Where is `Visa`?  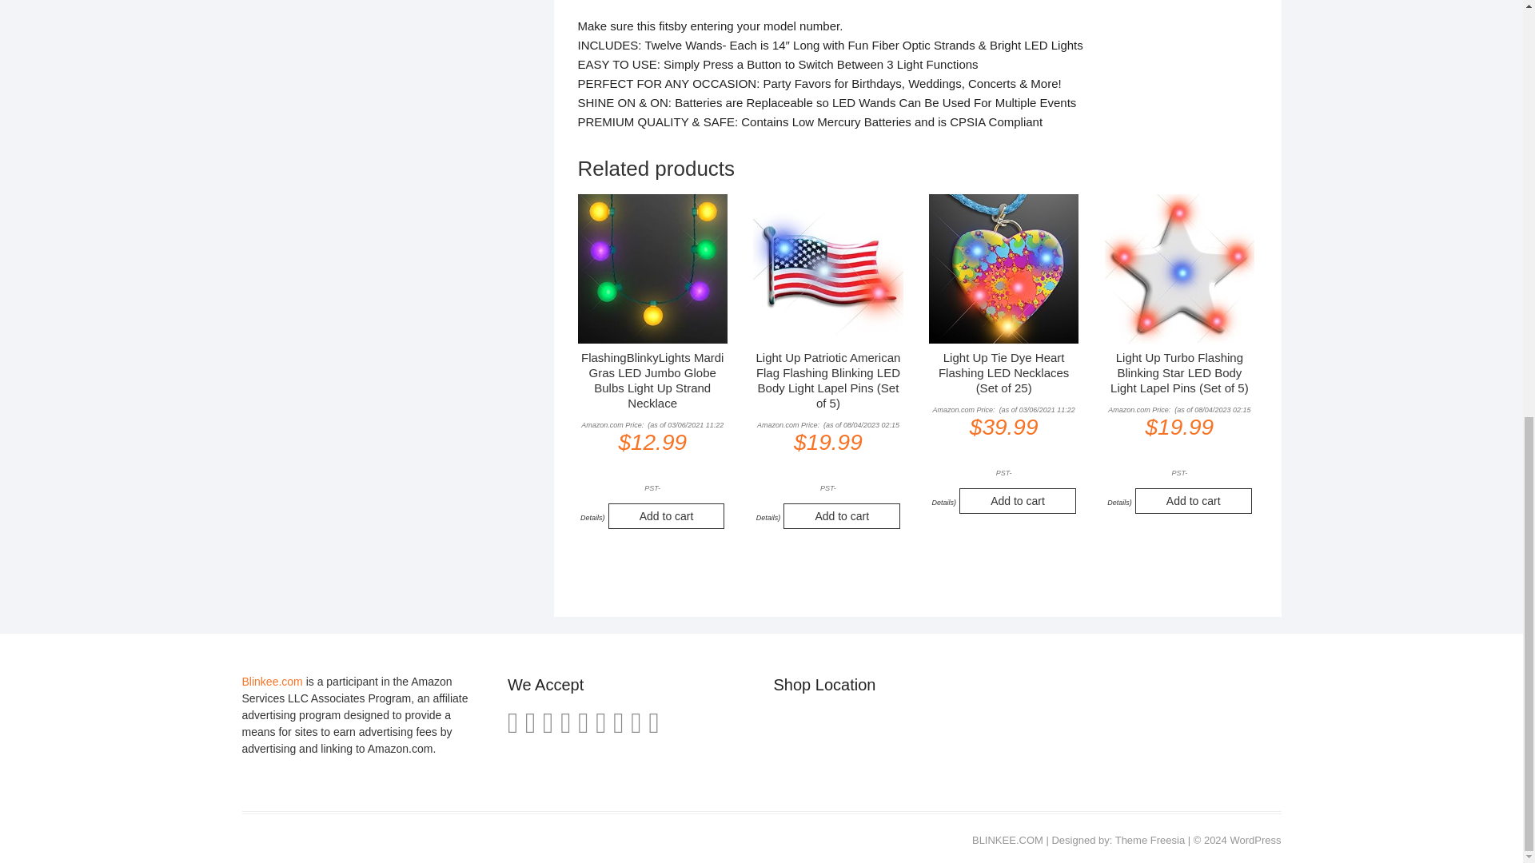 Visa is located at coordinates (548, 722).